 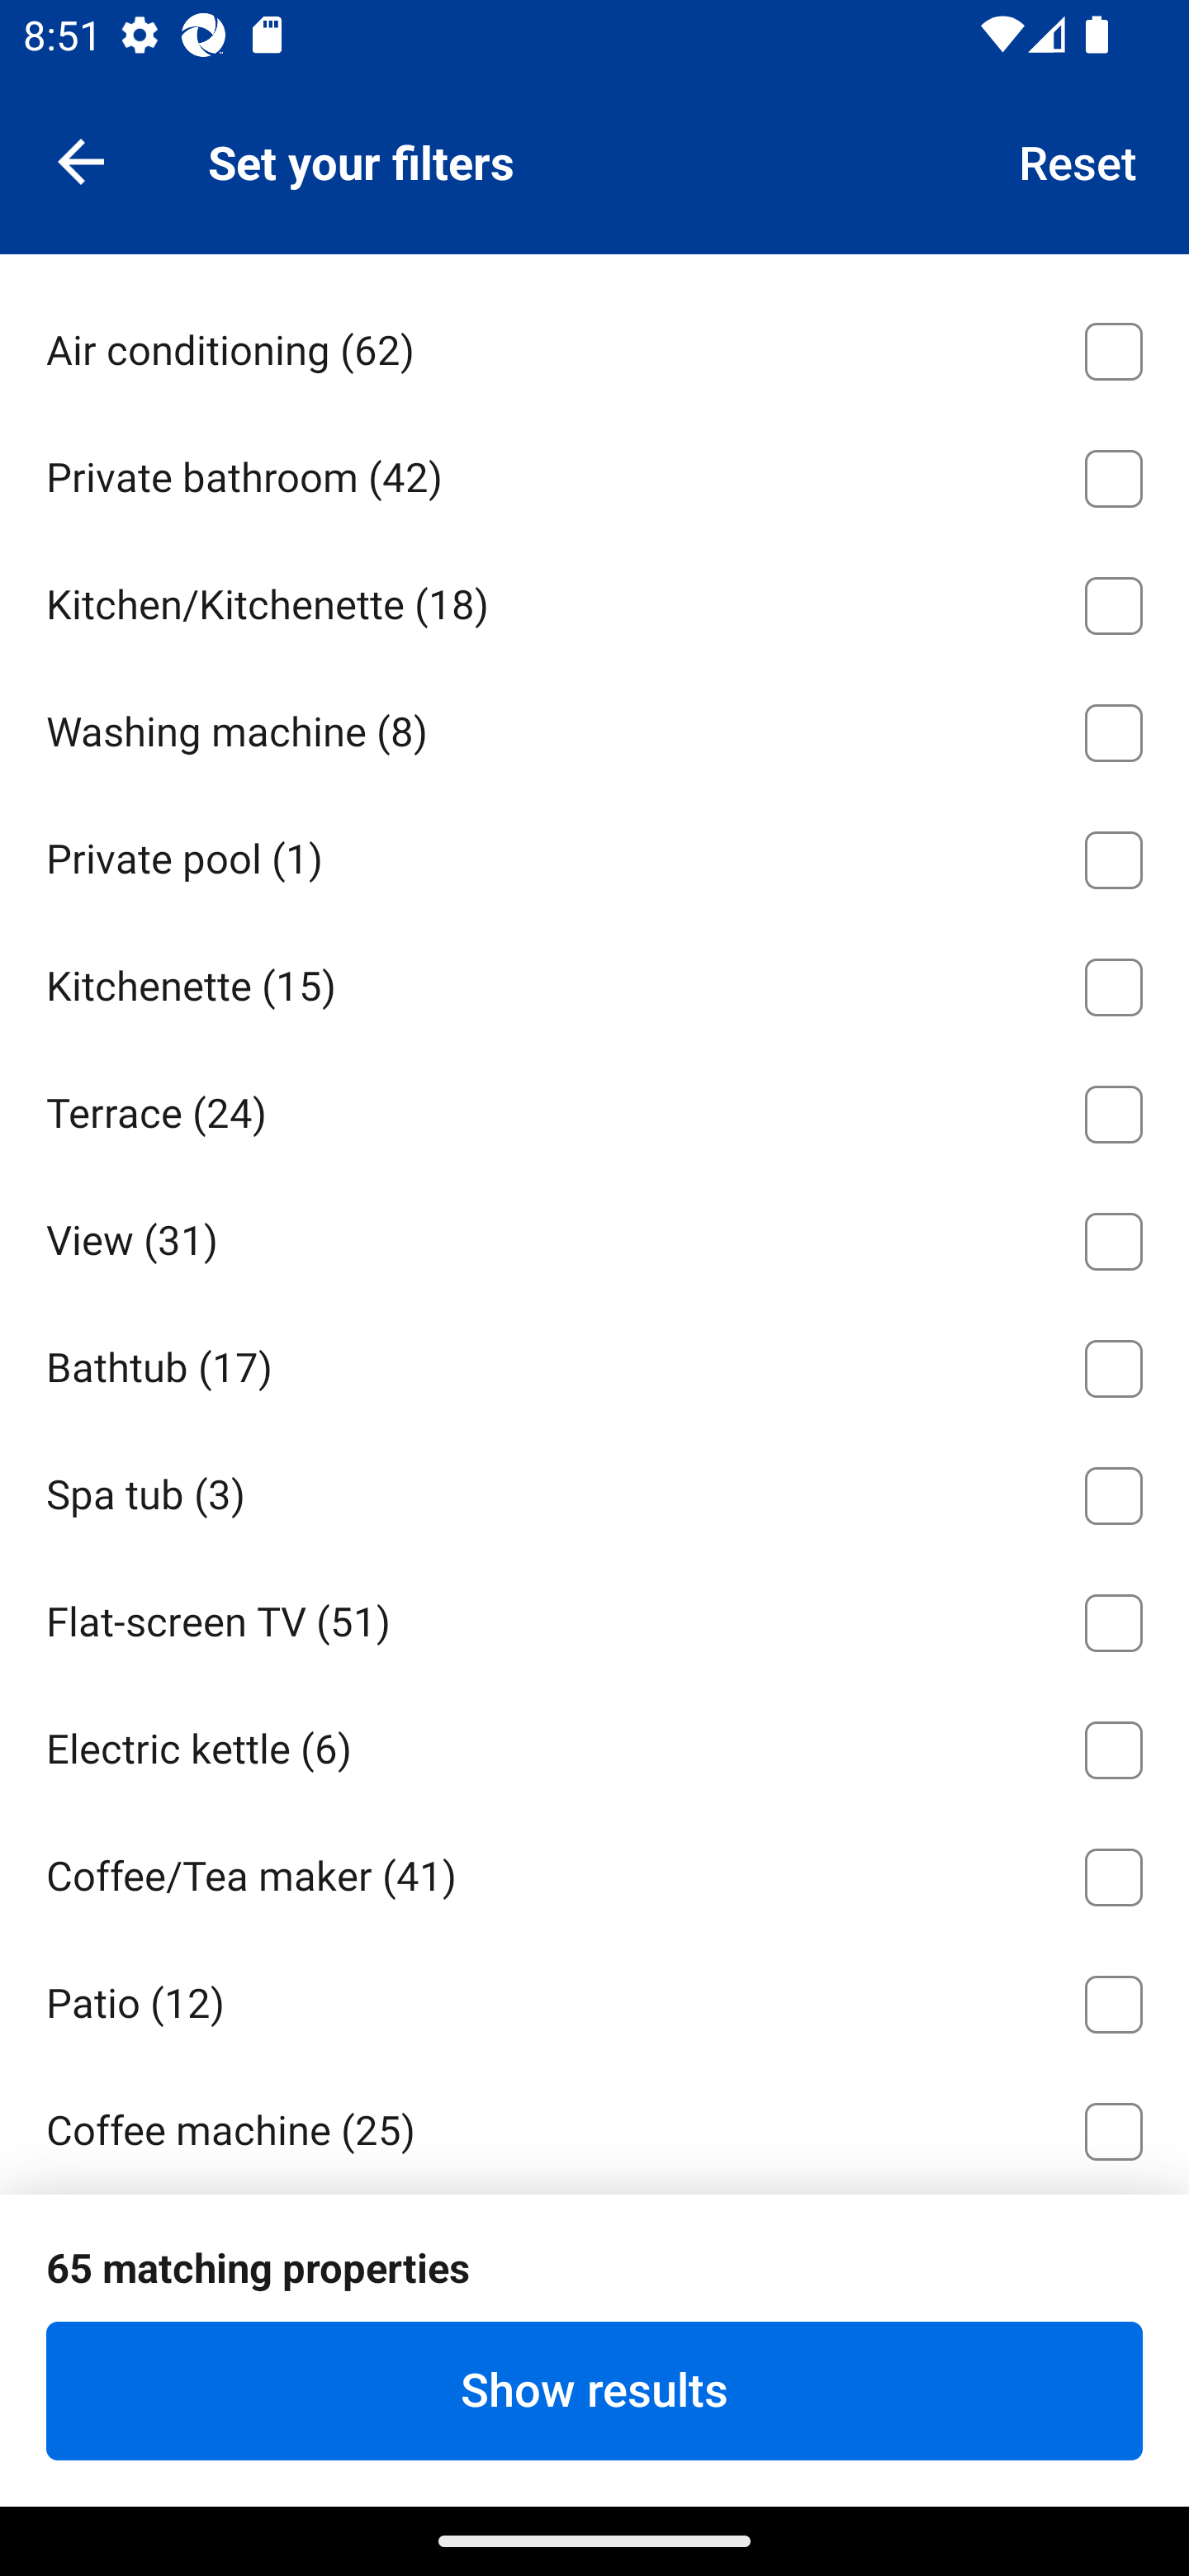 What do you see at coordinates (594, 854) in the screenshot?
I see `Private pool ⁦(1)` at bounding box center [594, 854].